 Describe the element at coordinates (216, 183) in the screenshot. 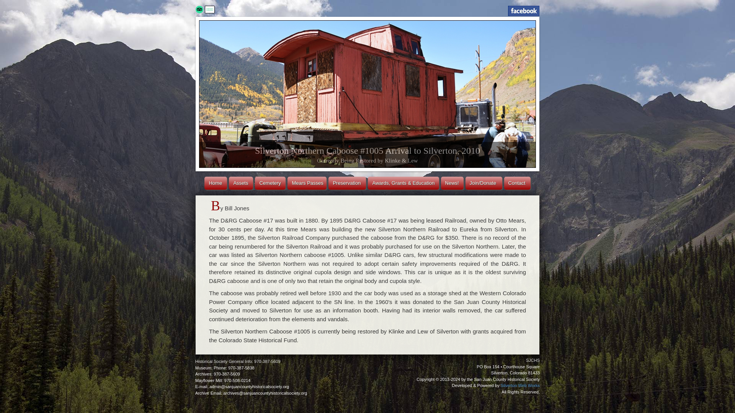

I see `Home` at that location.